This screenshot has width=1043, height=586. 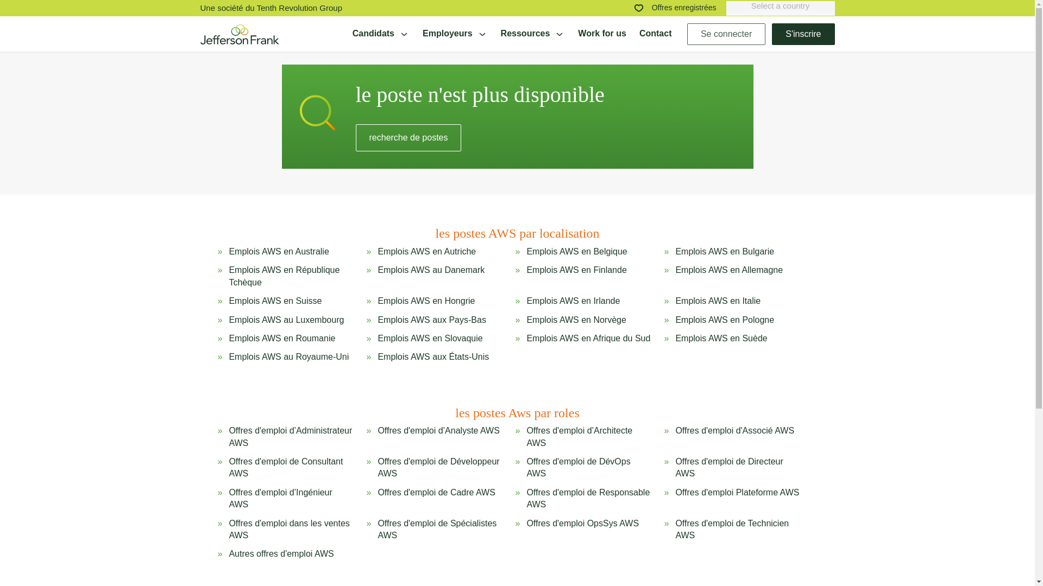 I want to click on Se connecter, so click(x=726, y=34).